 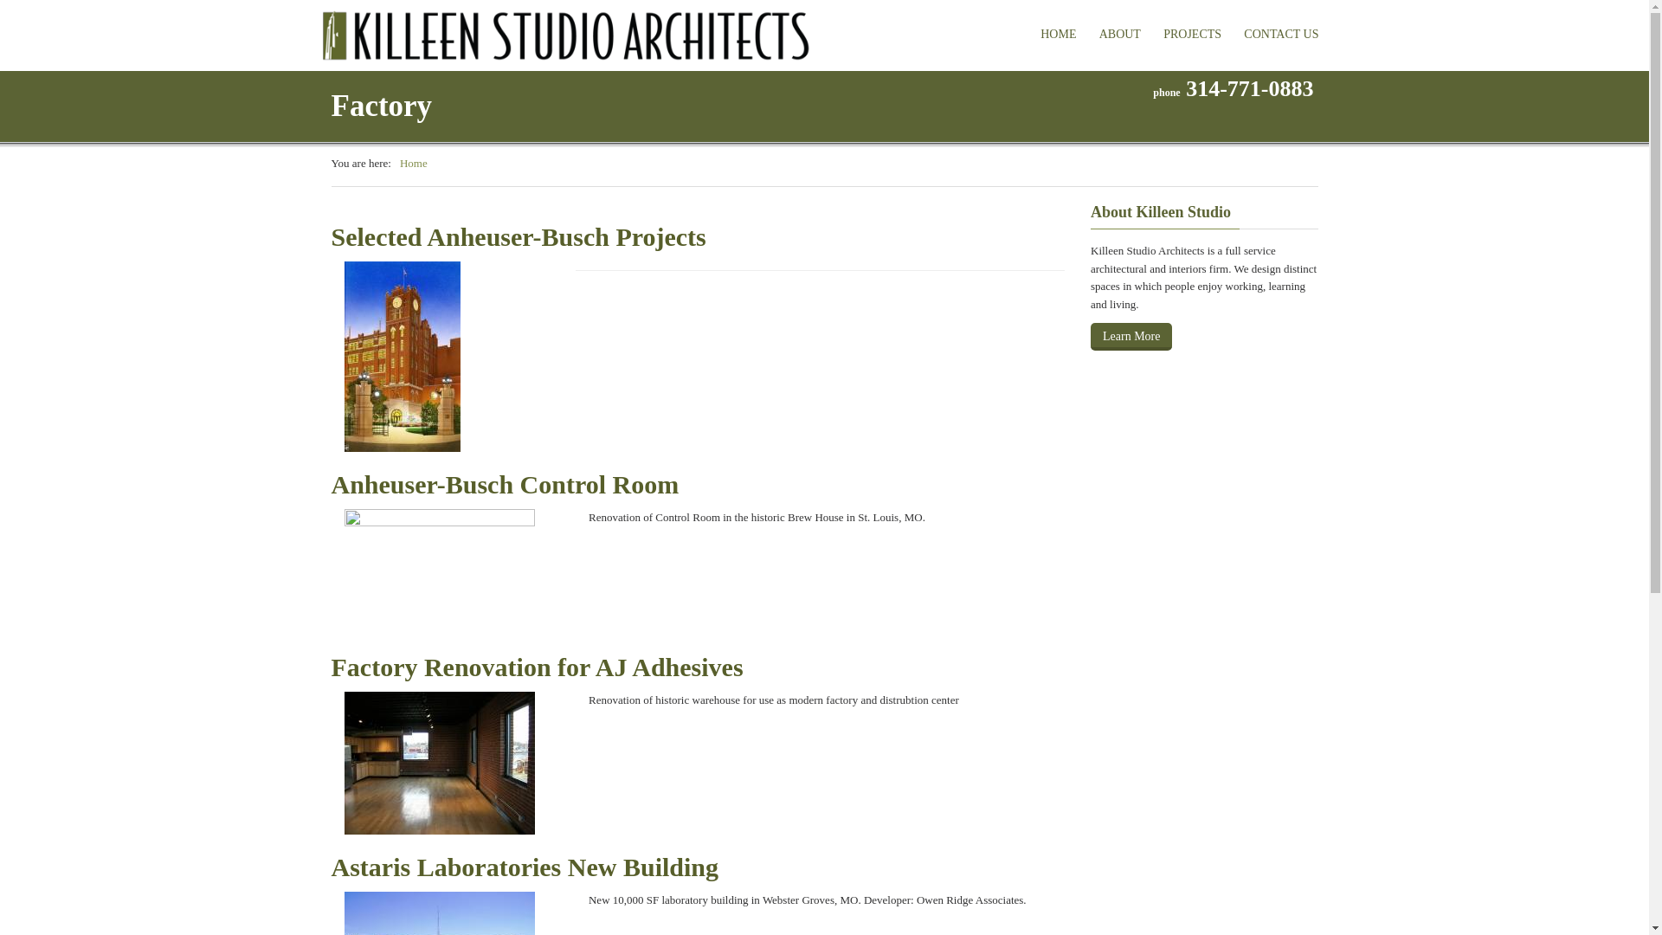 What do you see at coordinates (698, 867) in the screenshot?
I see `Astaris Laboratories New Building` at bounding box center [698, 867].